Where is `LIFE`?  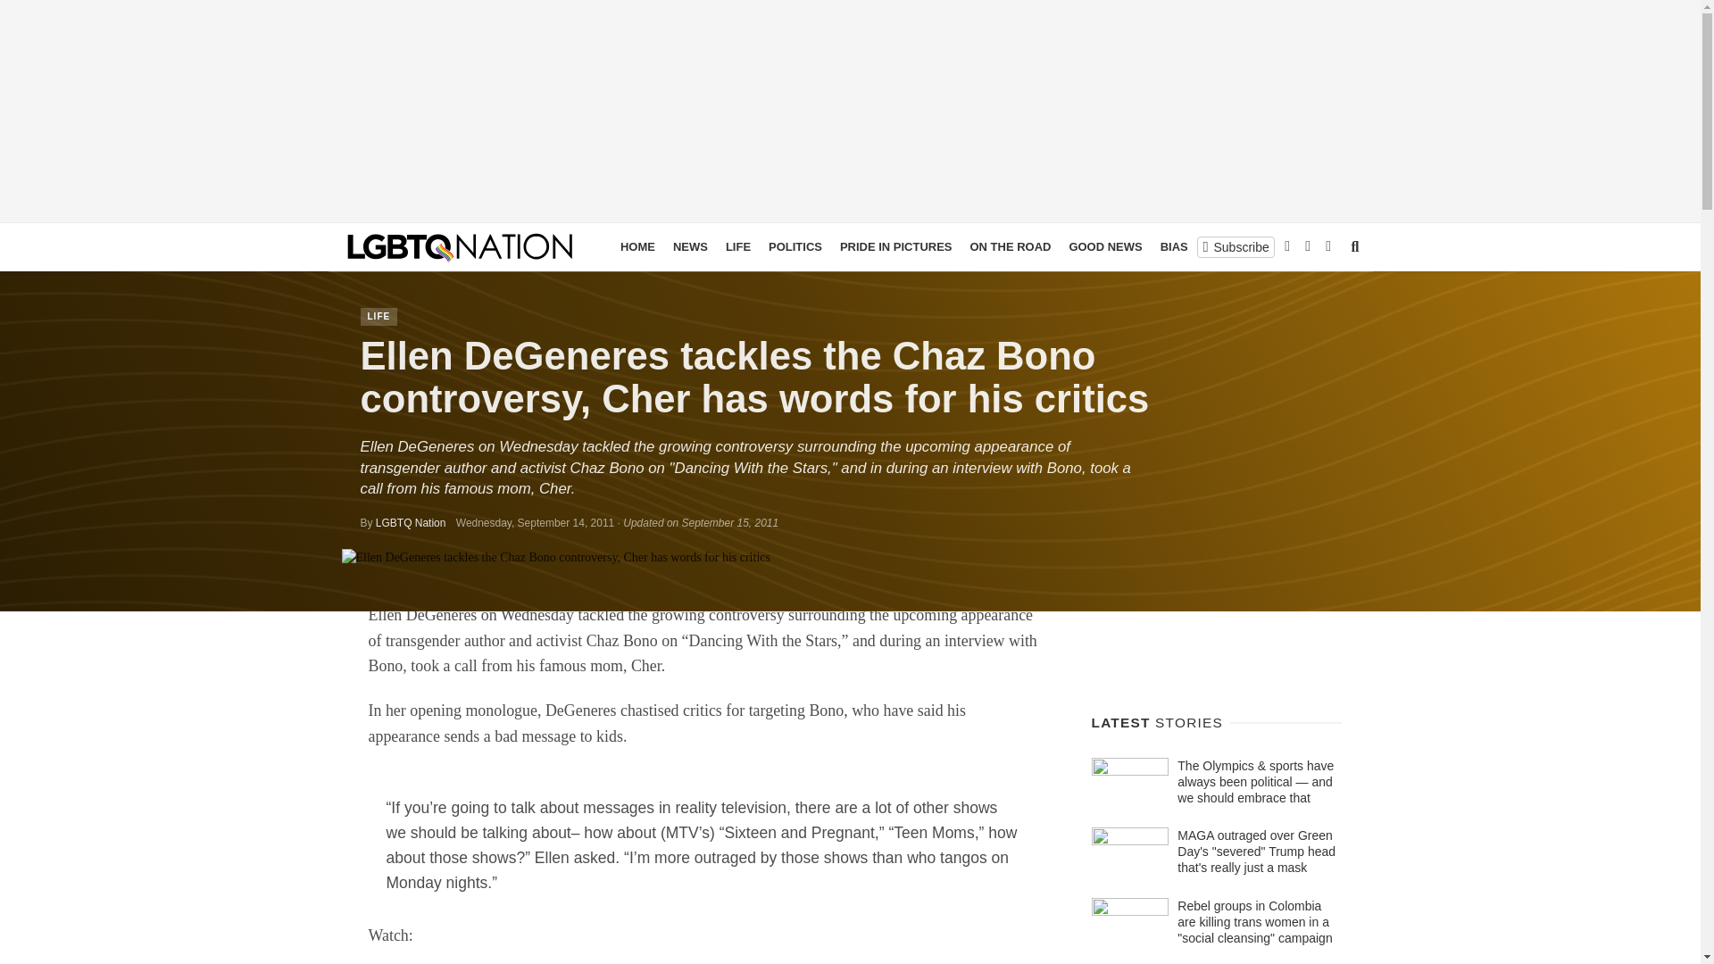
LIFE is located at coordinates (737, 246).